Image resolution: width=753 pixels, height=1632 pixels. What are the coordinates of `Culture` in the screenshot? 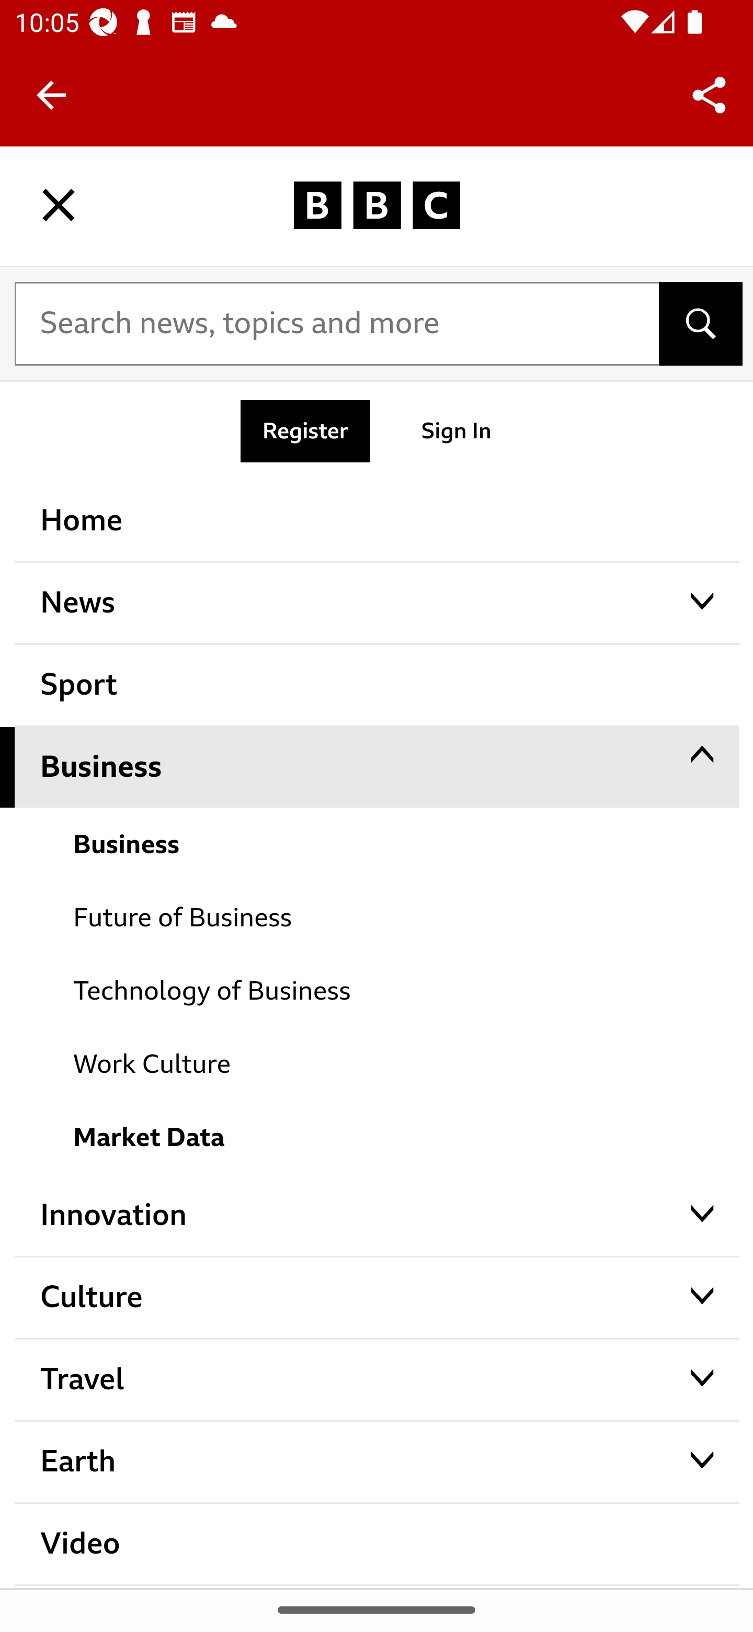 It's located at (378, 1374).